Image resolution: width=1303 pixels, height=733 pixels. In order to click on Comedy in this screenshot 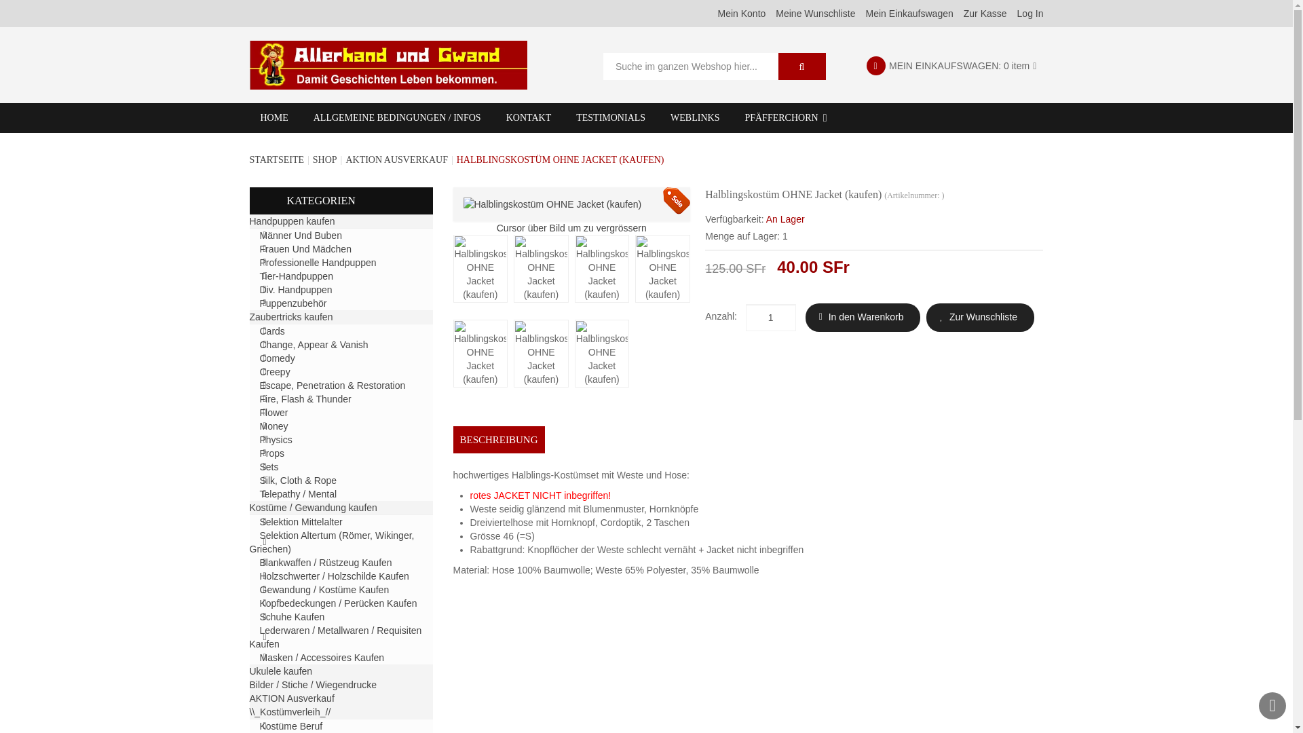, I will do `click(277, 358)`.